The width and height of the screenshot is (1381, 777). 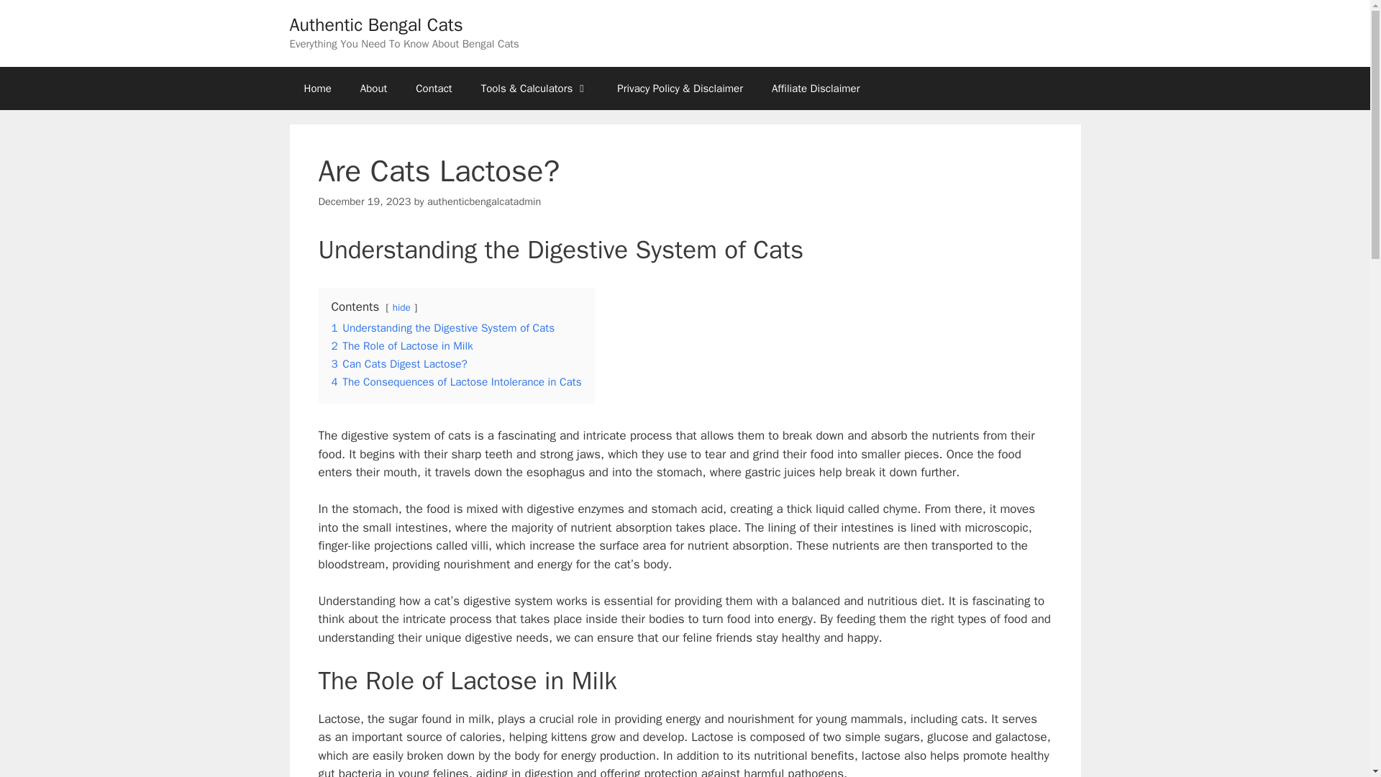 I want to click on 2 The Role of Lactose in Milk, so click(x=401, y=345).